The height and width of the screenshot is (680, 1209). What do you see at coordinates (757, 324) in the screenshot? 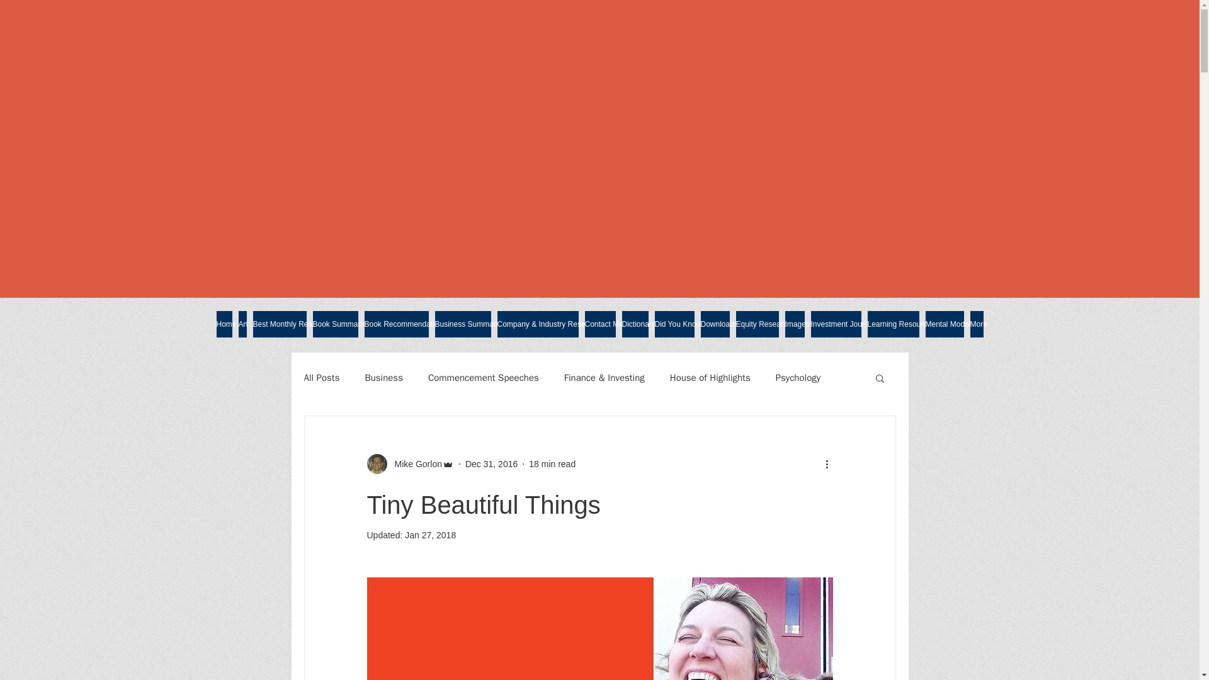
I see `Equity Research` at bounding box center [757, 324].